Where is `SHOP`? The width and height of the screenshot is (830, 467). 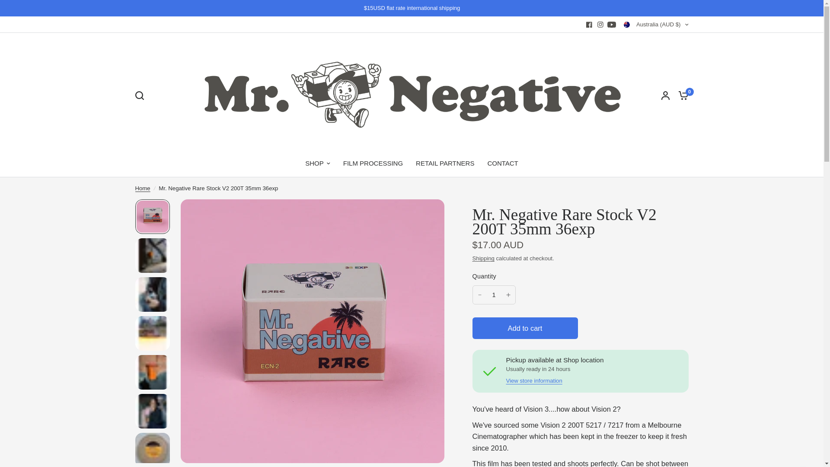
SHOP is located at coordinates (318, 163).